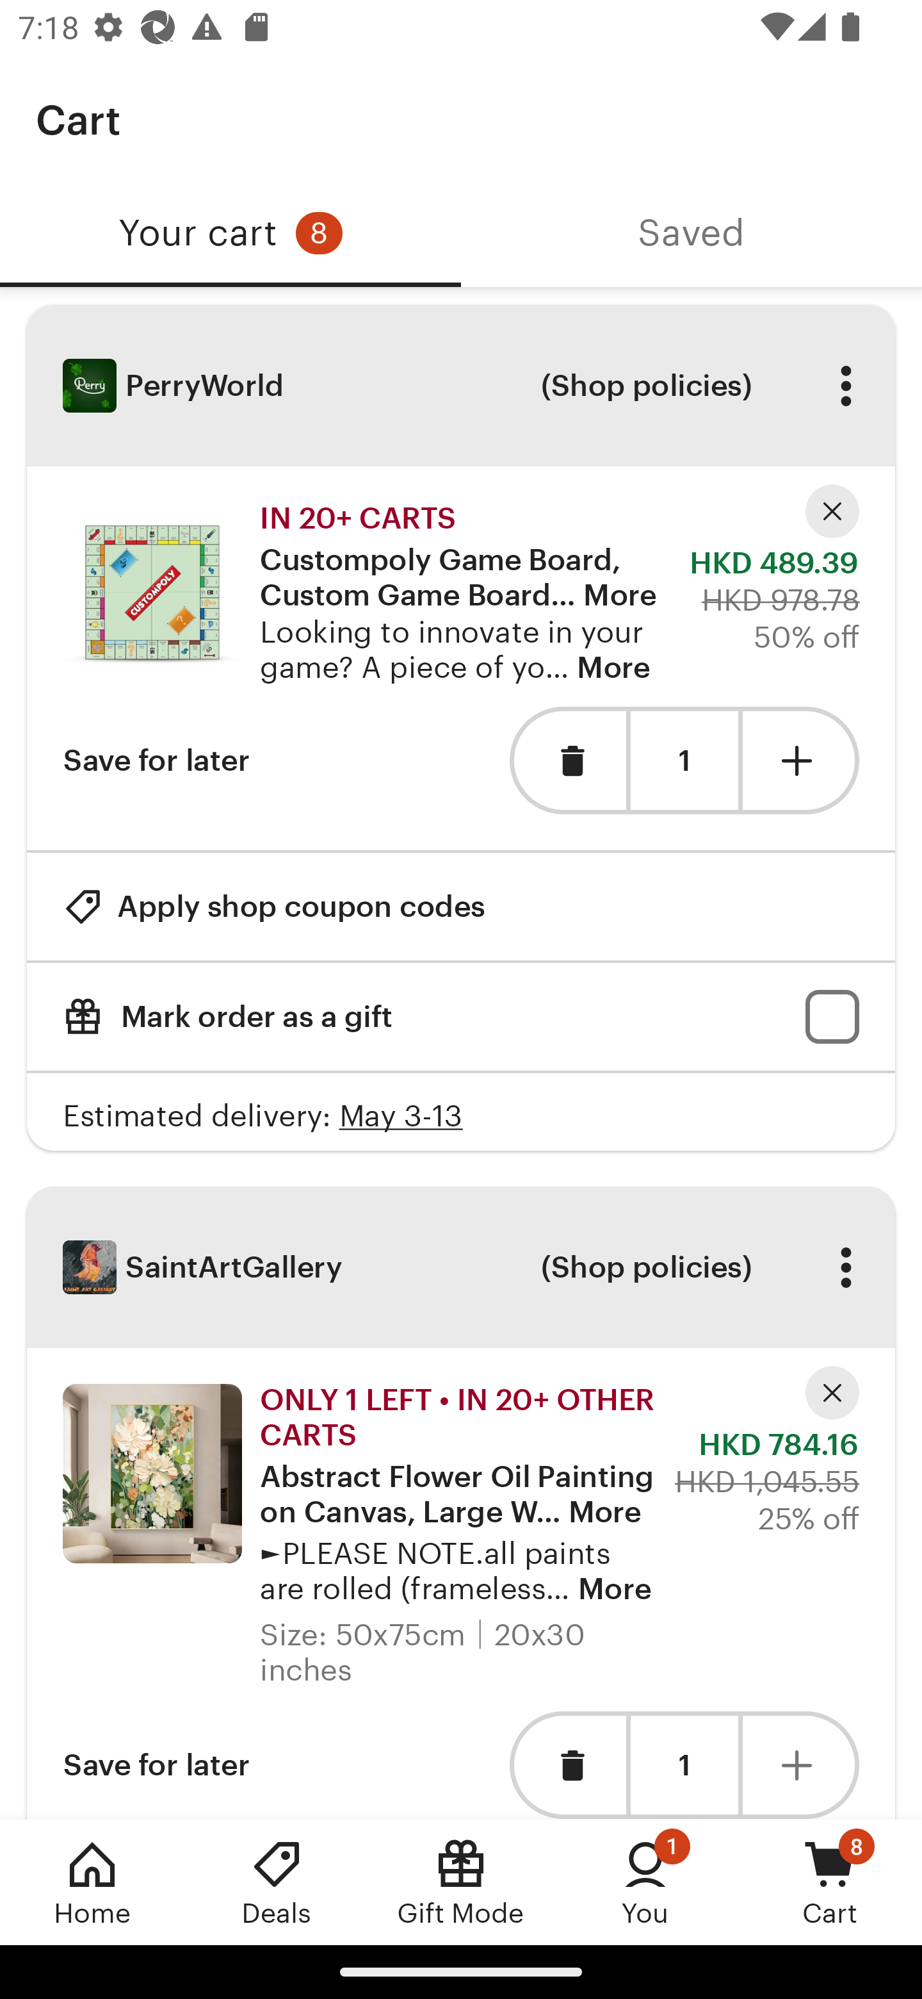  Describe the element at coordinates (461, 1267) in the screenshot. I see `SaintArtGallery (Shop policies) More options` at that location.